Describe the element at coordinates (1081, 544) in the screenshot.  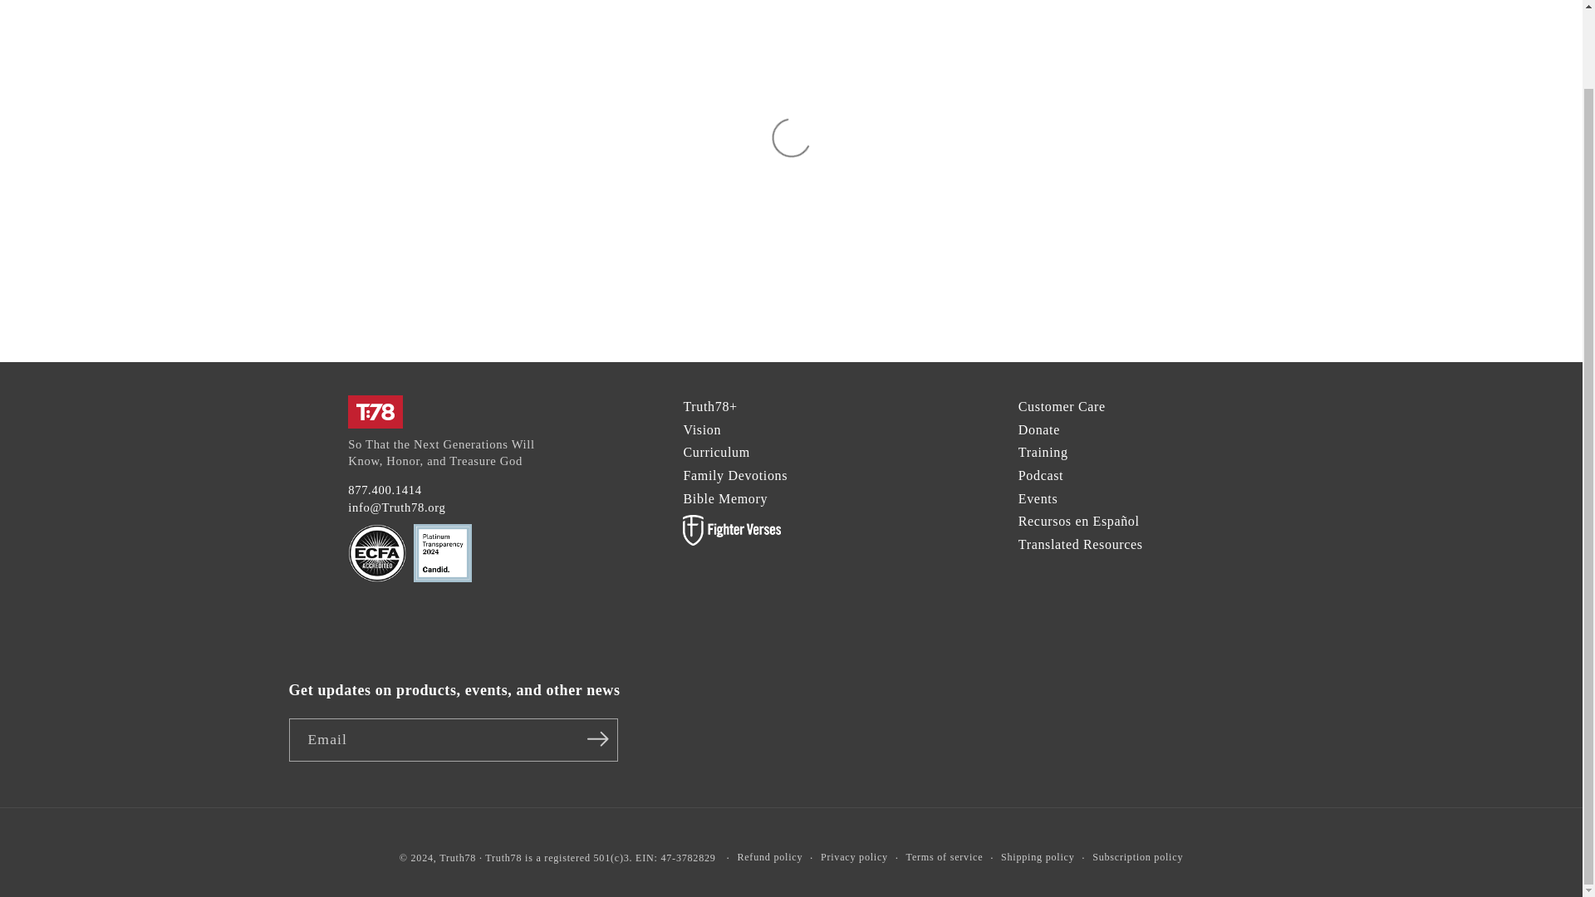
I see `Translated Resources` at that location.